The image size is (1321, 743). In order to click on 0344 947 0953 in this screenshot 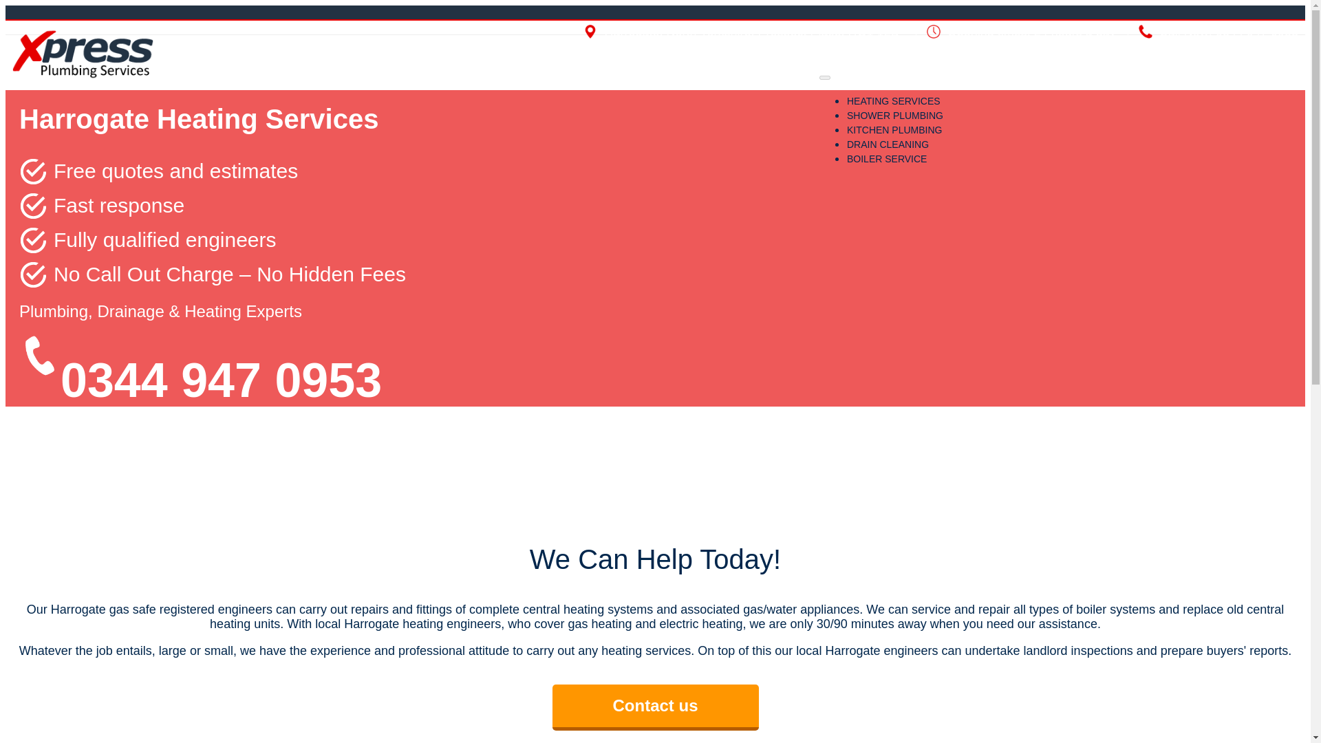, I will do `click(1256, 32)`.